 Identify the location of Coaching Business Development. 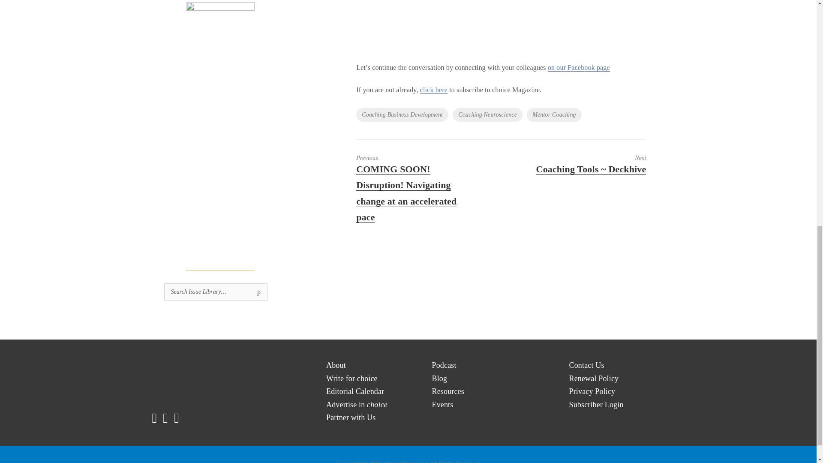
(402, 115).